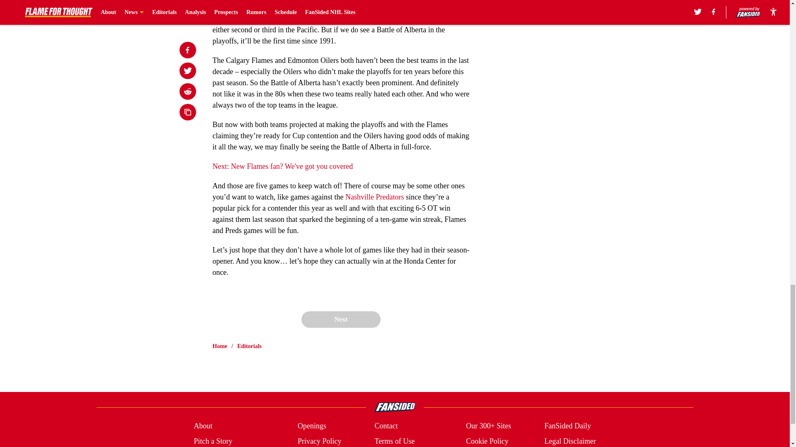 The width and height of the screenshot is (796, 447). What do you see at coordinates (386, 426) in the screenshot?
I see `Contact` at bounding box center [386, 426].